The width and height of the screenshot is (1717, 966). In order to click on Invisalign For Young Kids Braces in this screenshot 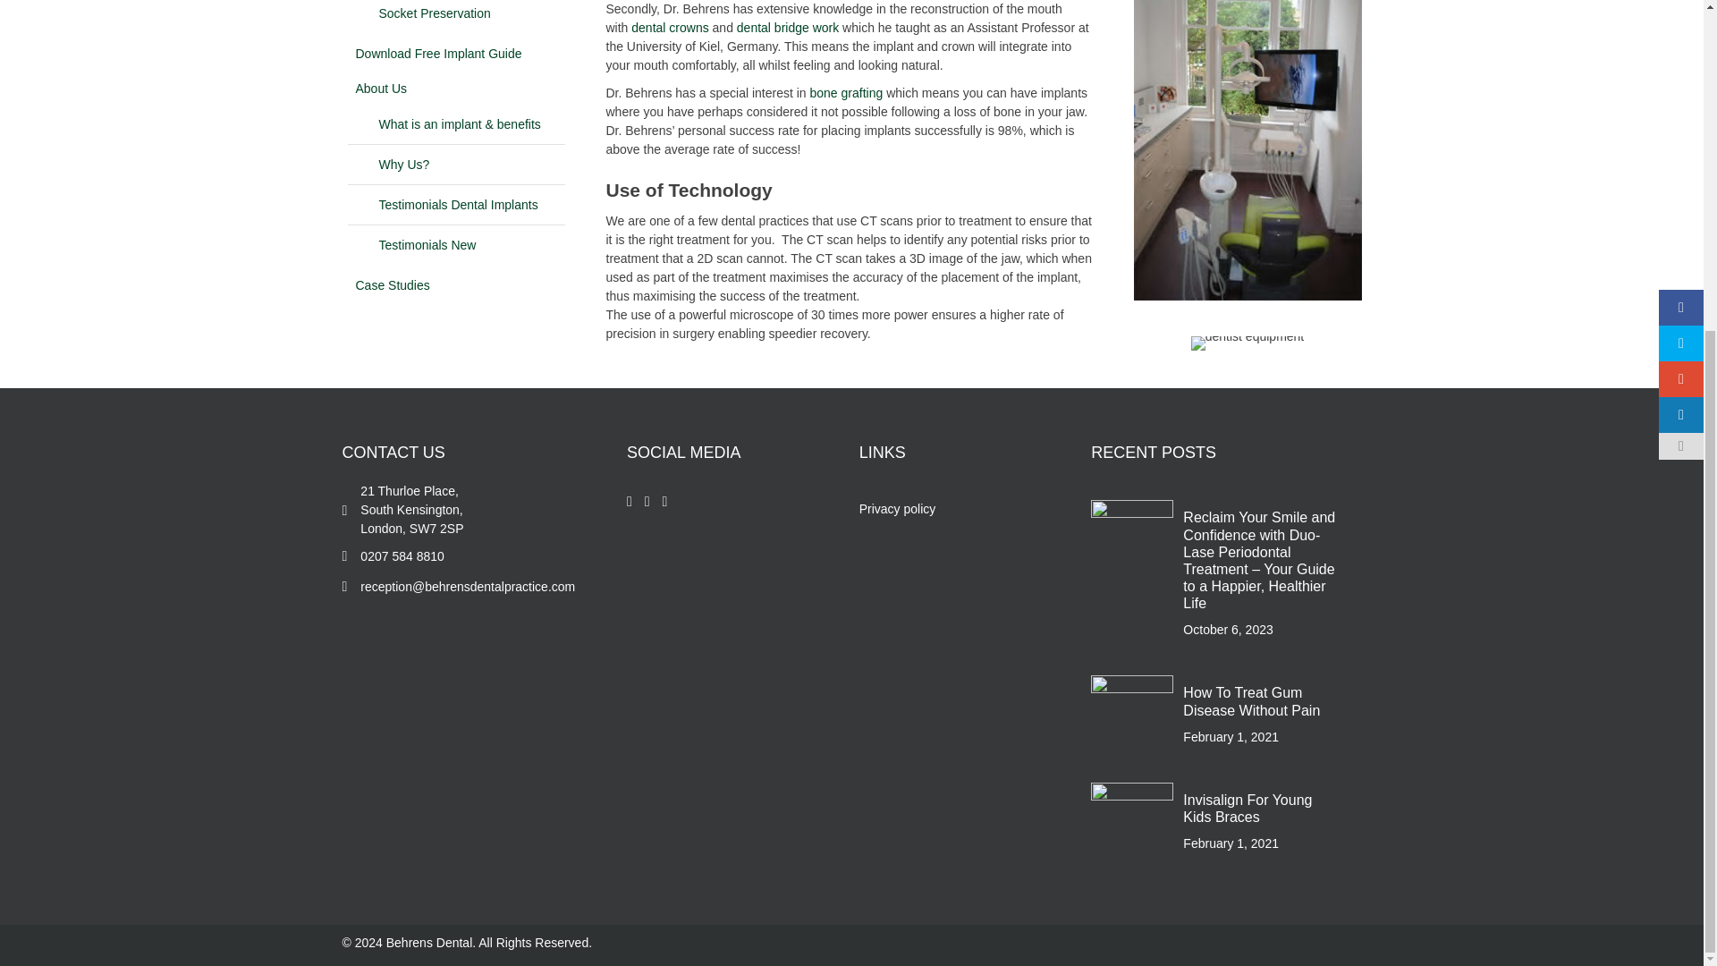, I will do `click(1131, 822)`.